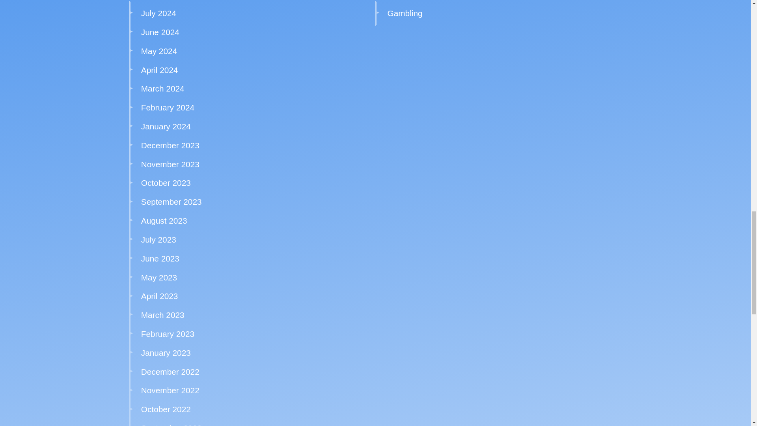 The image size is (757, 426). What do you see at coordinates (166, 183) in the screenshot?
I see `October 2023` at bounding box center [166, 183].